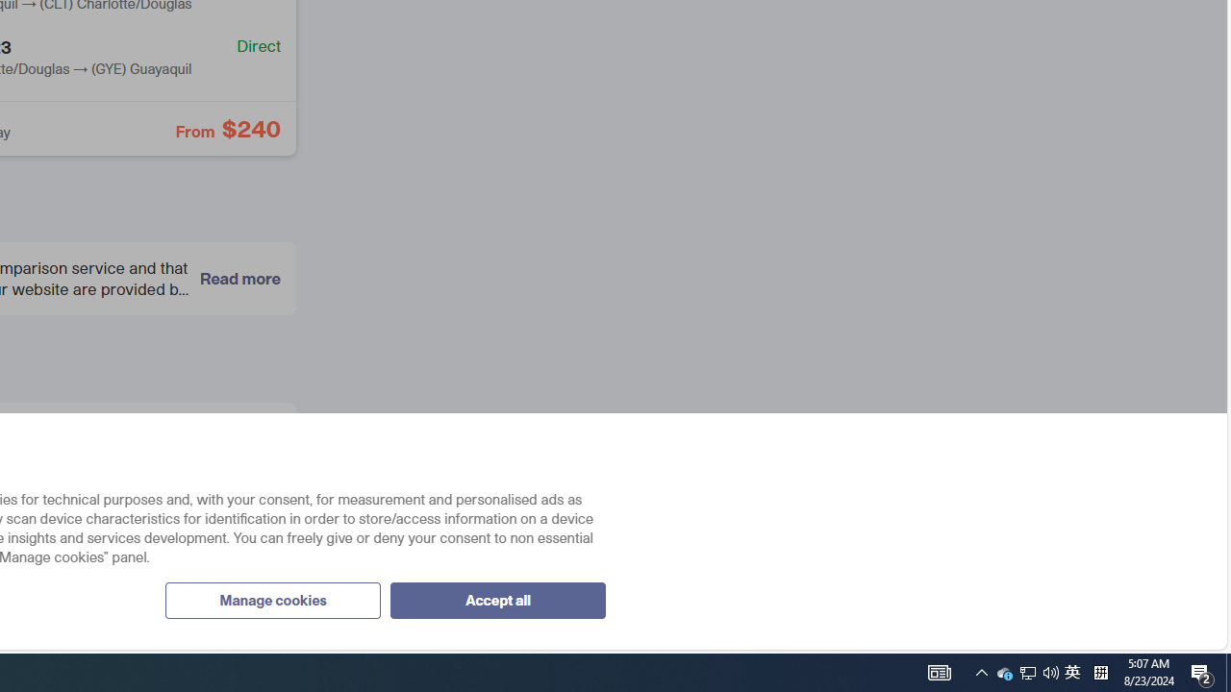 This screenshot has height=692, width=1231. Describe the element at coordinates (28, 517) in the screenshot. I see `Spirit Airlines` at that location.